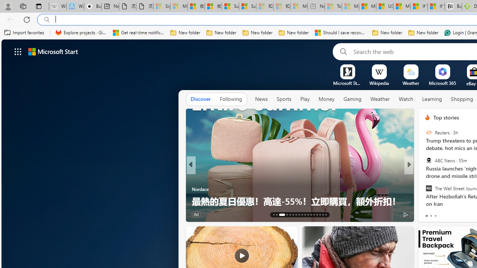 The image size is (477, 268). What do you see at coordinates (279, 214) in the screenshot?
I see `AutomationID: tab-15` at bounding box center [279, 214].